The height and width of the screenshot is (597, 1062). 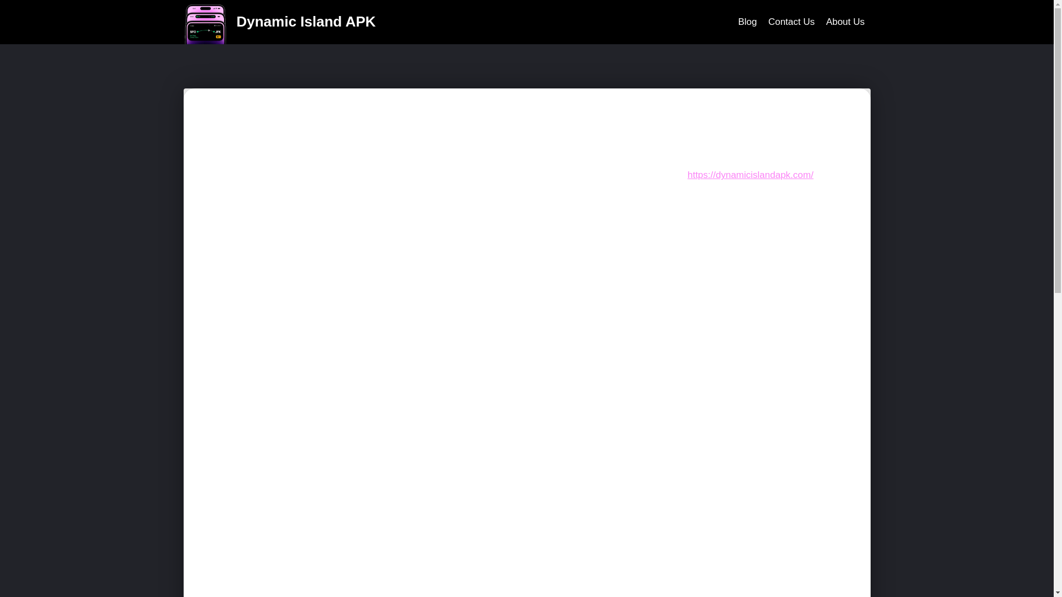 I want to click on Dynamic Island APK, so click(x=280, y=22).